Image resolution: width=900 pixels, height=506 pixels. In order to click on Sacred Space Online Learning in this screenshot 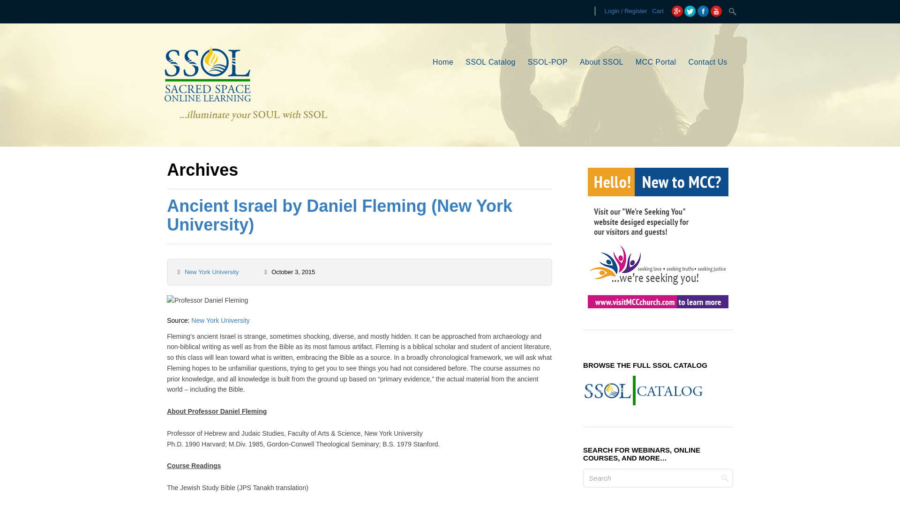, I will do `click(245, 132)`.